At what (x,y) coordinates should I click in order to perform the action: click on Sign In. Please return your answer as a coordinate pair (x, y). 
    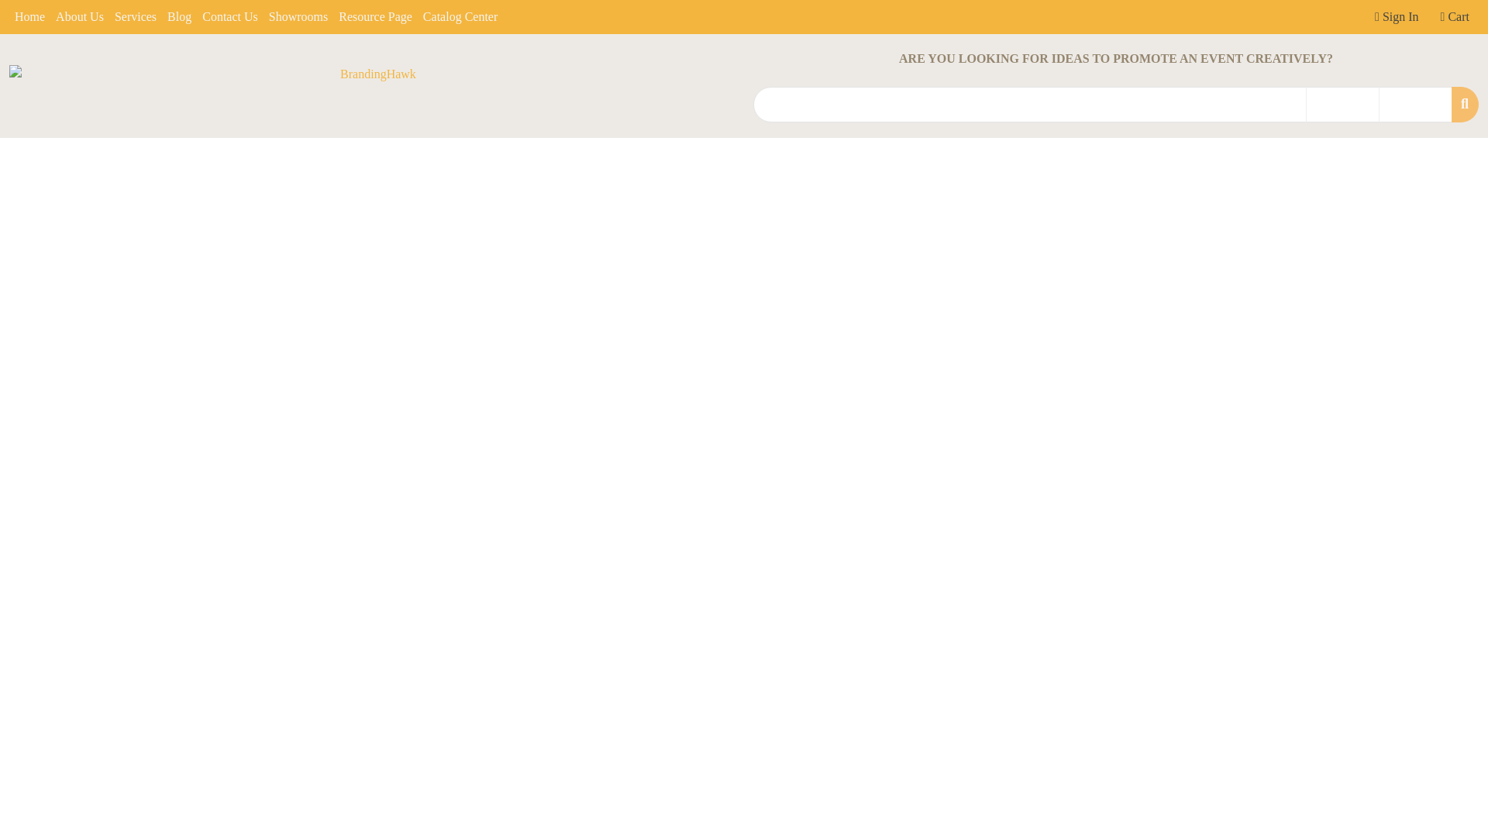
    Looking at the image, I should click on (1397, 17).